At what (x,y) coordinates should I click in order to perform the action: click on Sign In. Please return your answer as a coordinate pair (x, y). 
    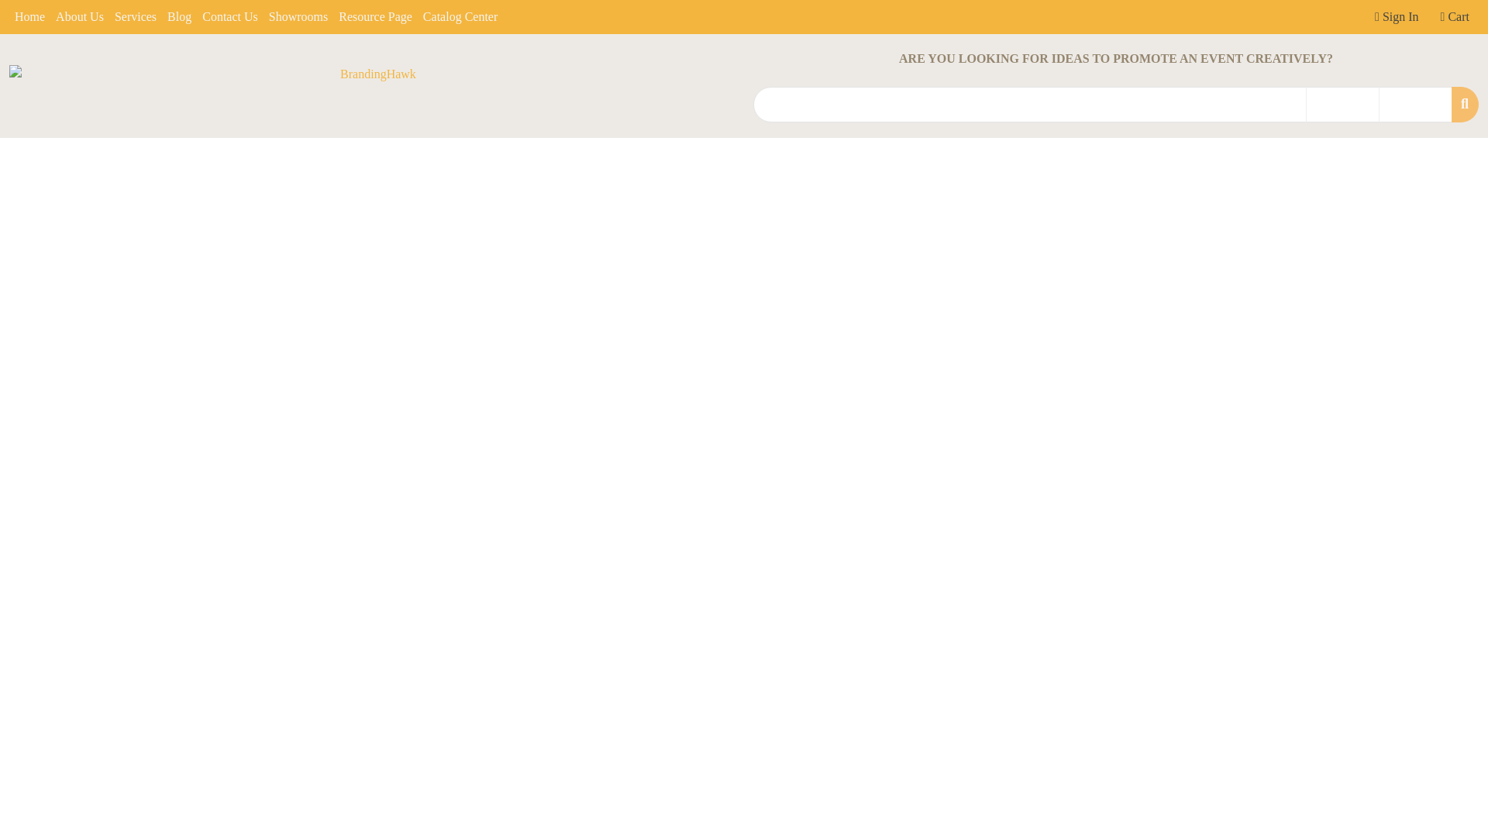
    Looking at the image, I should click on (1397, 17).